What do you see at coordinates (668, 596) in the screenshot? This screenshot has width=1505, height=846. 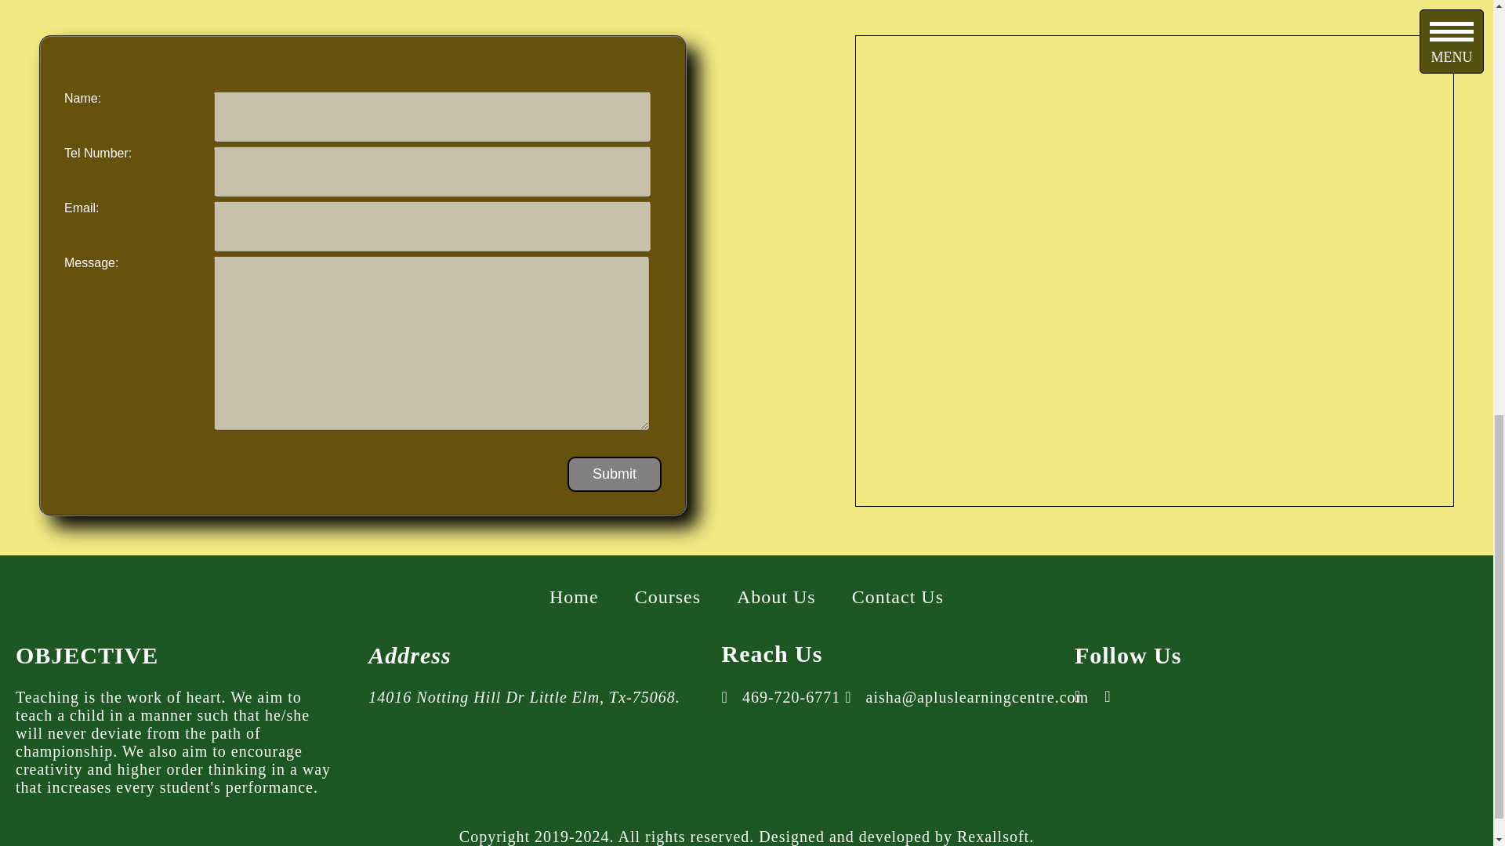 I see `Courses` at bounding box center [668, 596].